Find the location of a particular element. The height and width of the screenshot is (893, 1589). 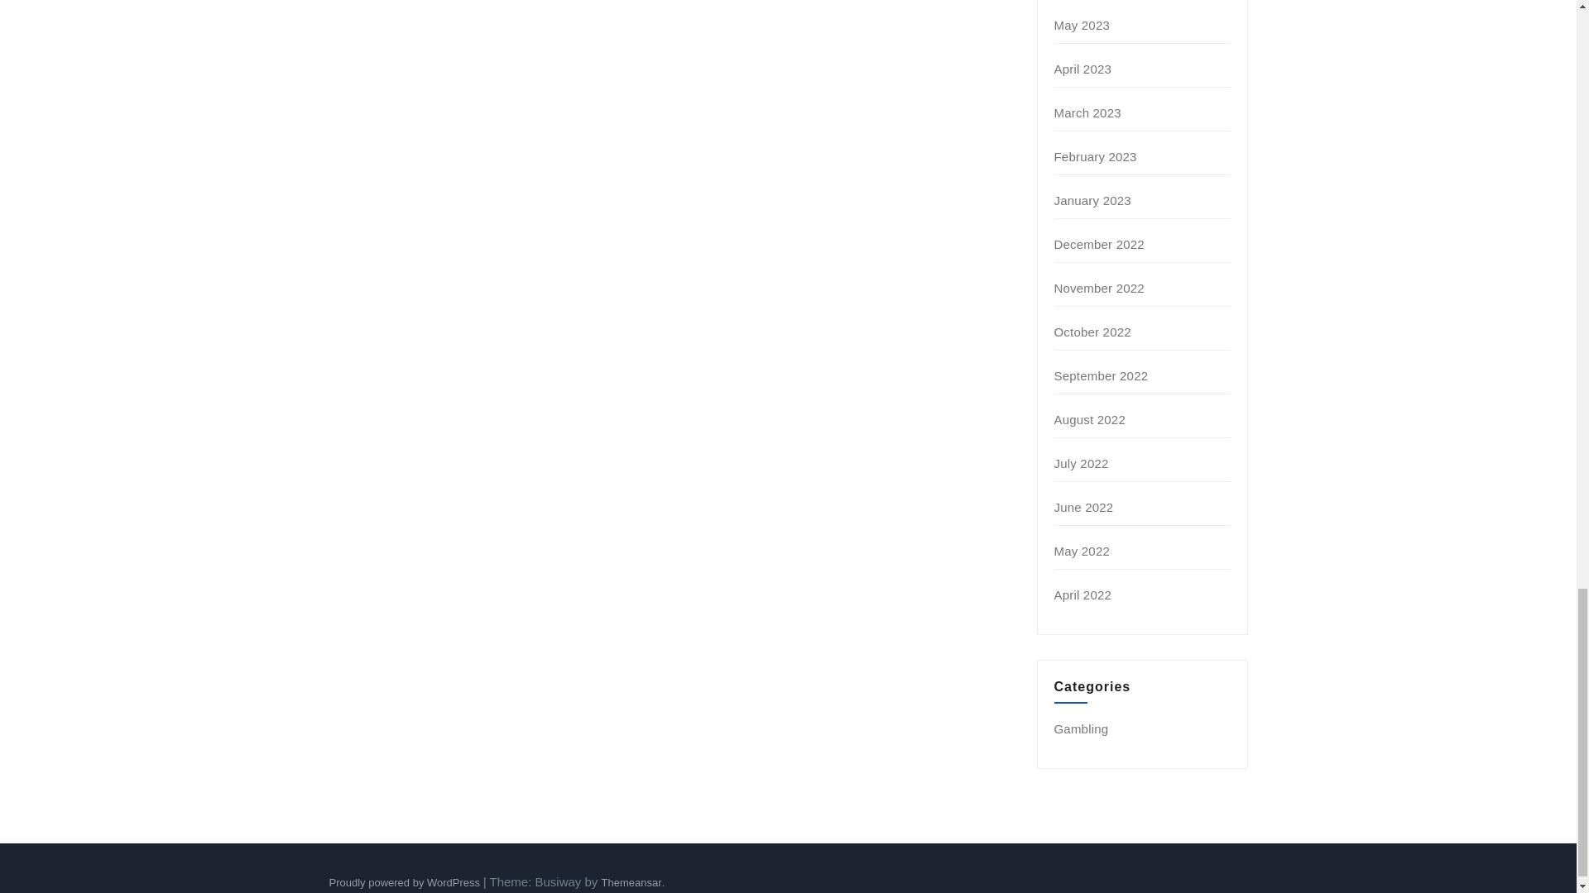

December 2022 is located at coordinates (1099, 244).